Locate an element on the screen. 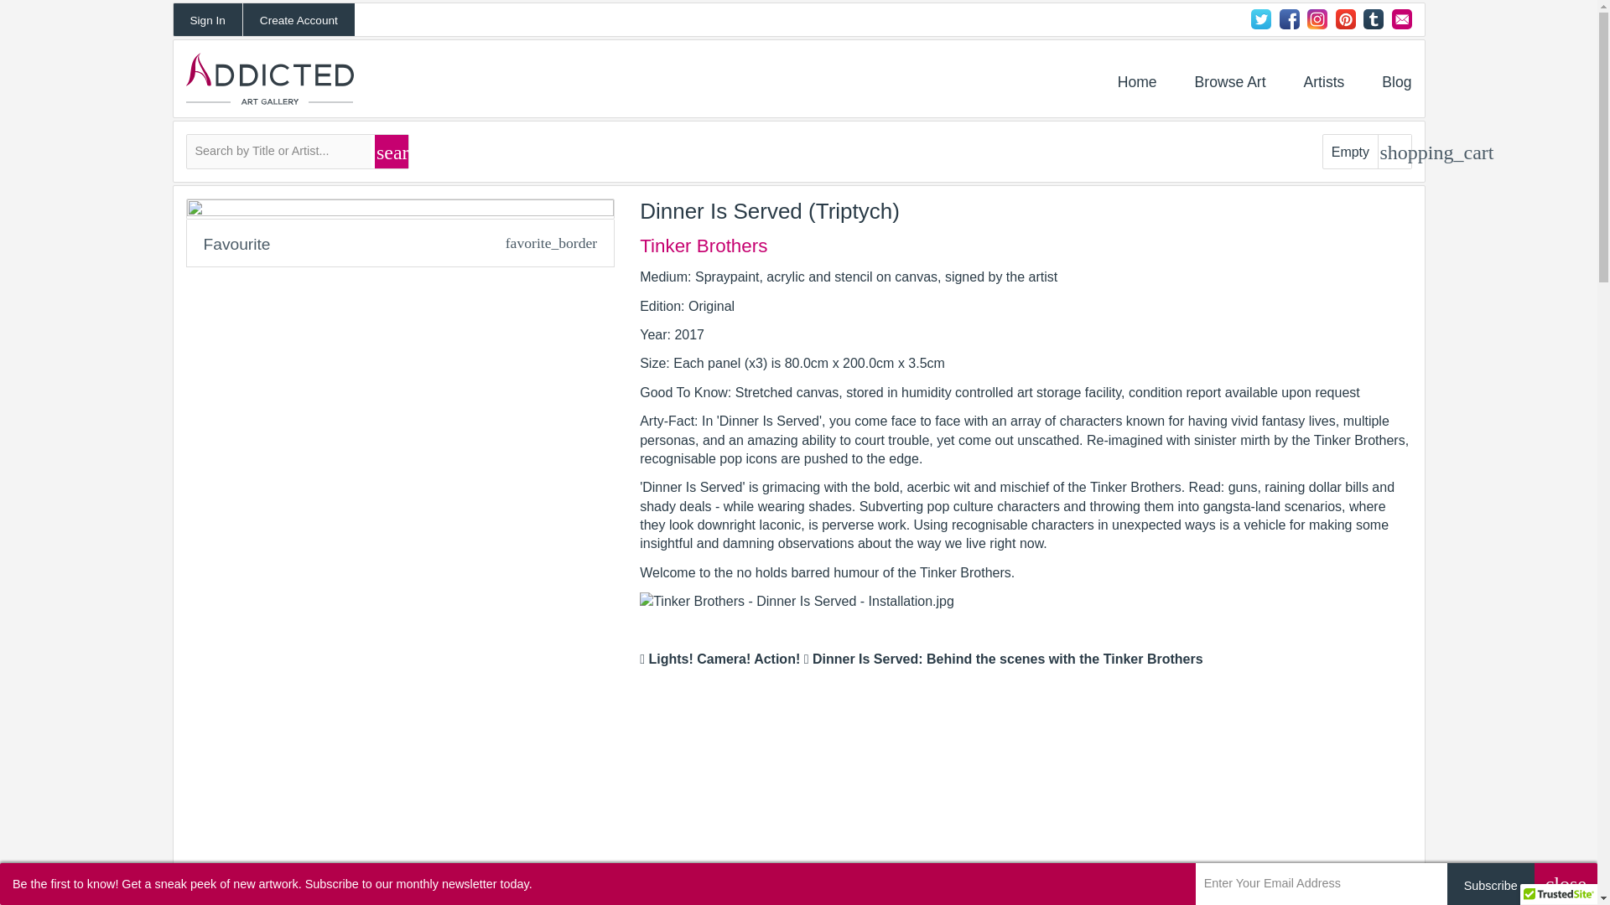 This screenshot has height=905, width=1610. Pinterest is located at coordinates (1345, 18).